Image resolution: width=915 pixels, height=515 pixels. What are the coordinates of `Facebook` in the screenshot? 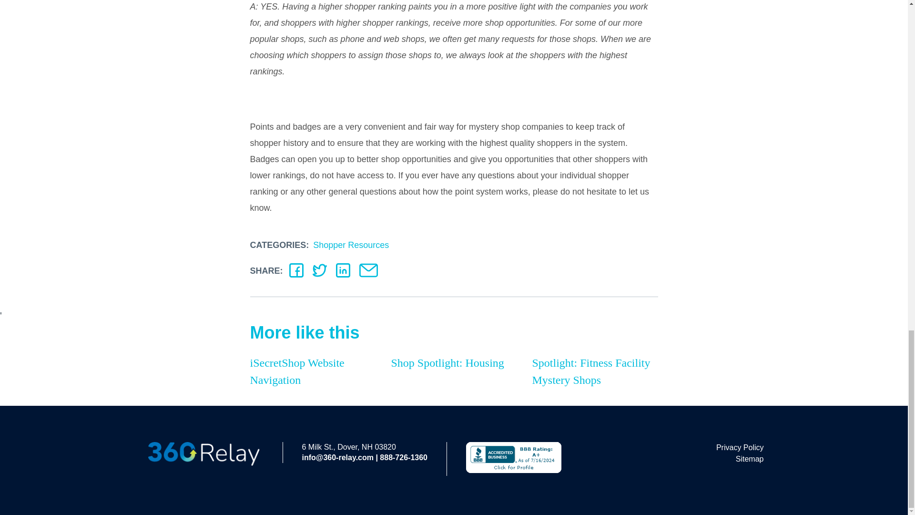 It's located at (296, 270).